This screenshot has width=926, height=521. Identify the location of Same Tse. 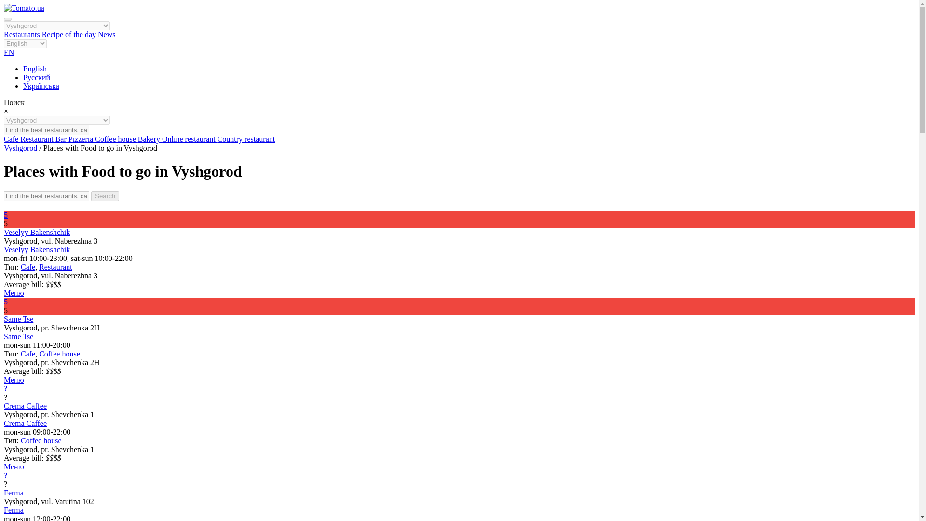
(18, 337).